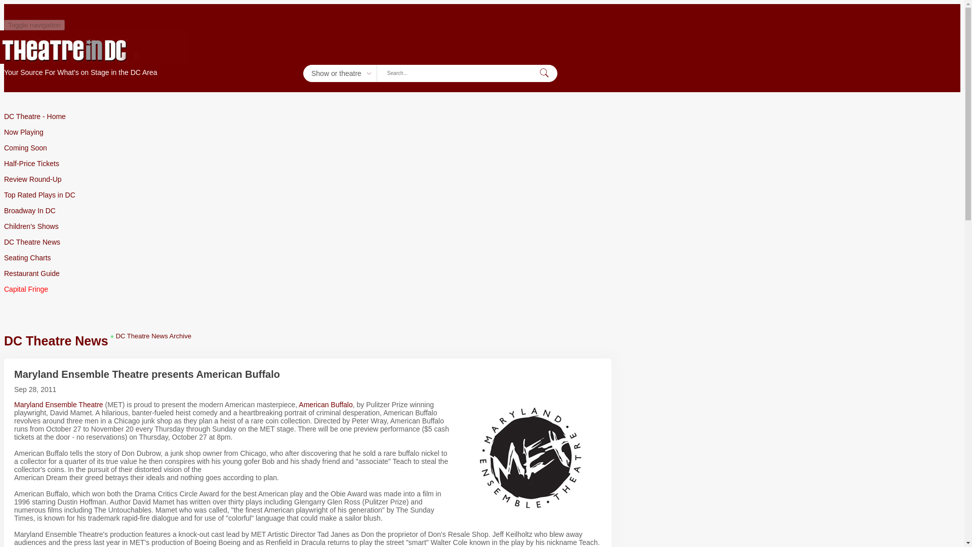 The height and width of the screenshot is (547, 972). Describe the element at coordinates (310, 289) in the screenshot. I see `Capital Fringe` at that location.